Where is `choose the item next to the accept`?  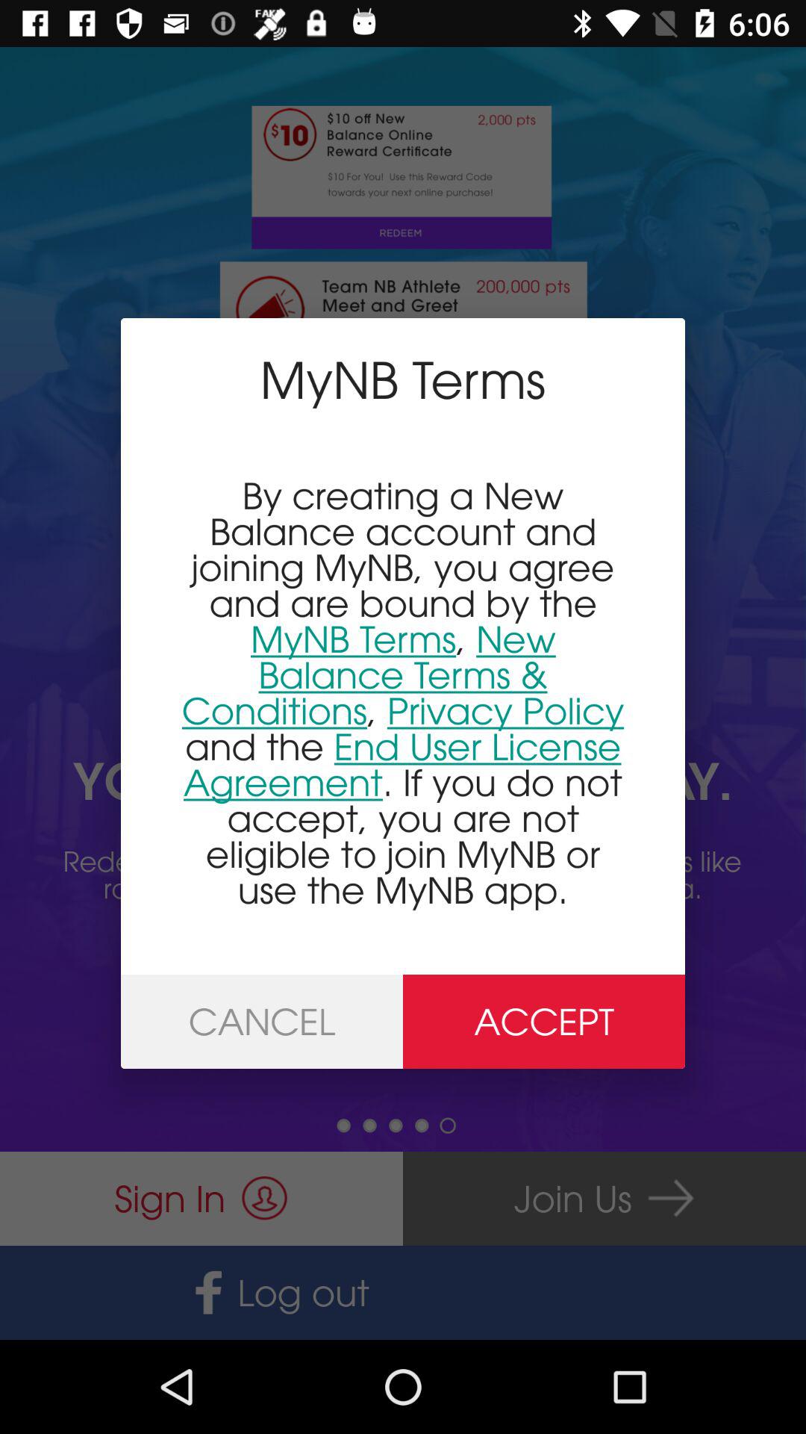 choose the item next to the accept is located at coordinates (262, 1022).